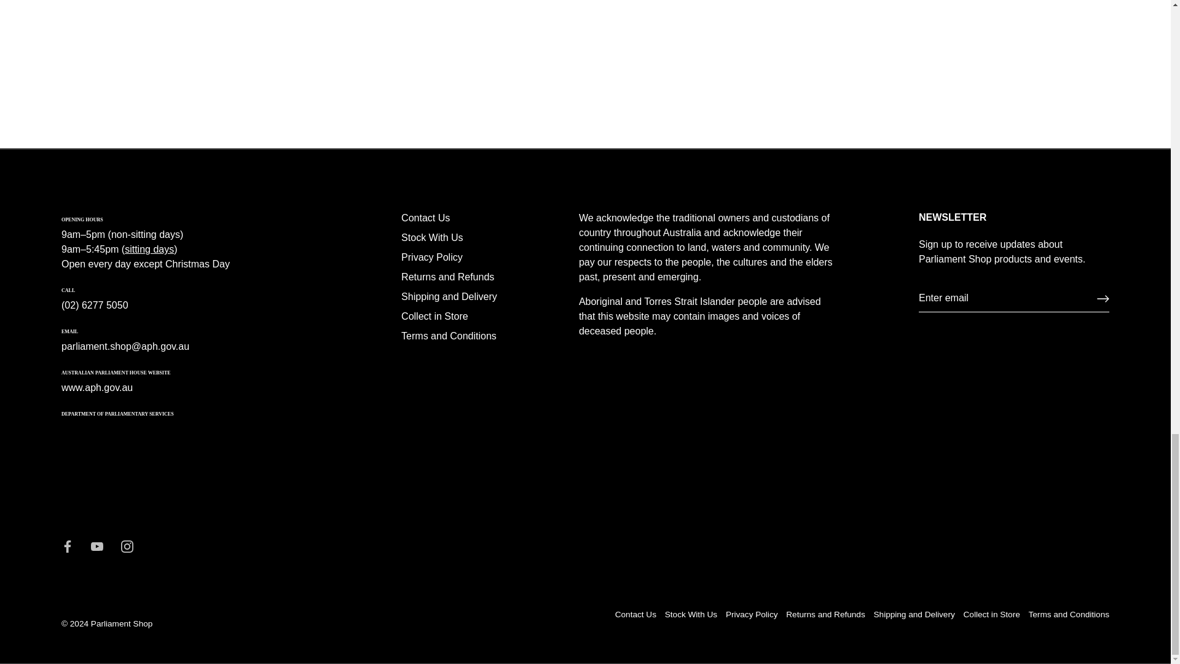 This screenshot has width=1180, height=664. Describe the element at coordinates (1103, 299) in the screenshot. I see `RIGHT ARROW LONG` at that location.